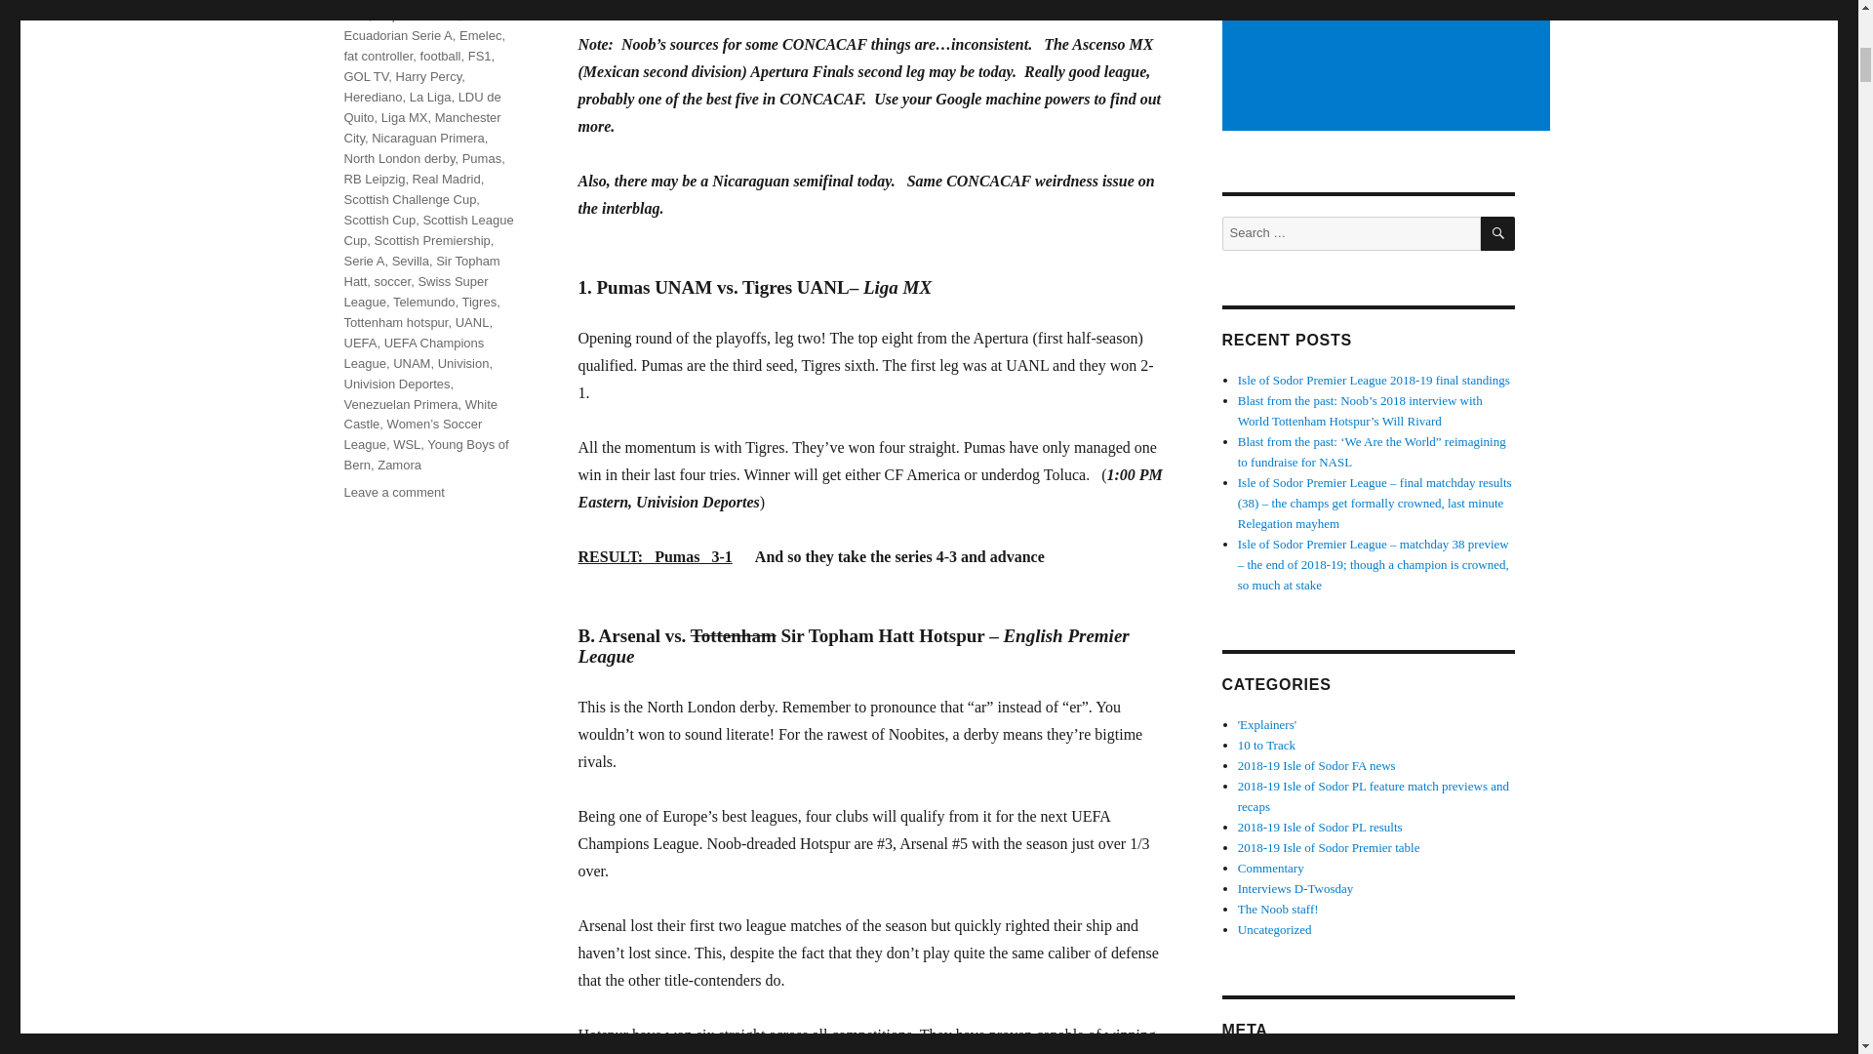 The width and height of the screenshot is (1873, 1054). I want to click on fat controller, so click(377, 55).